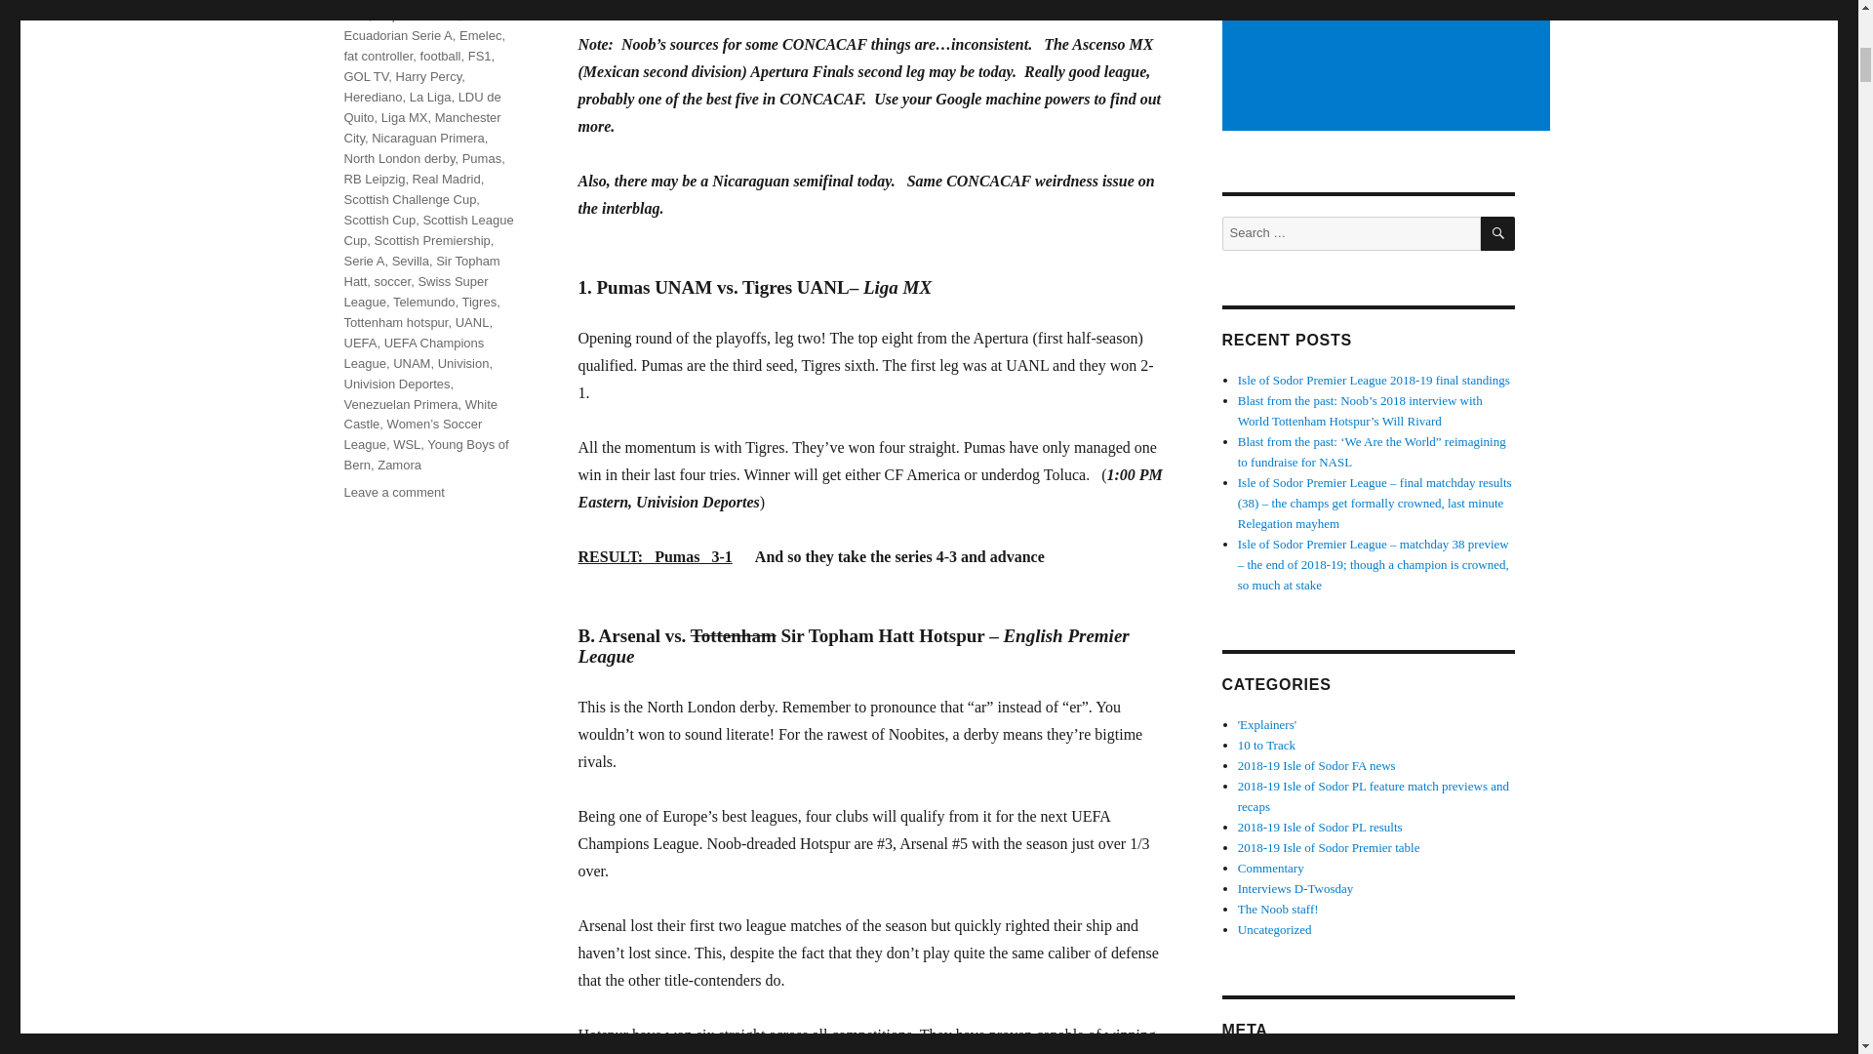 The width and height of the screenshot is (1873, 1054). I want to click on fat controller, so click(377, 55).